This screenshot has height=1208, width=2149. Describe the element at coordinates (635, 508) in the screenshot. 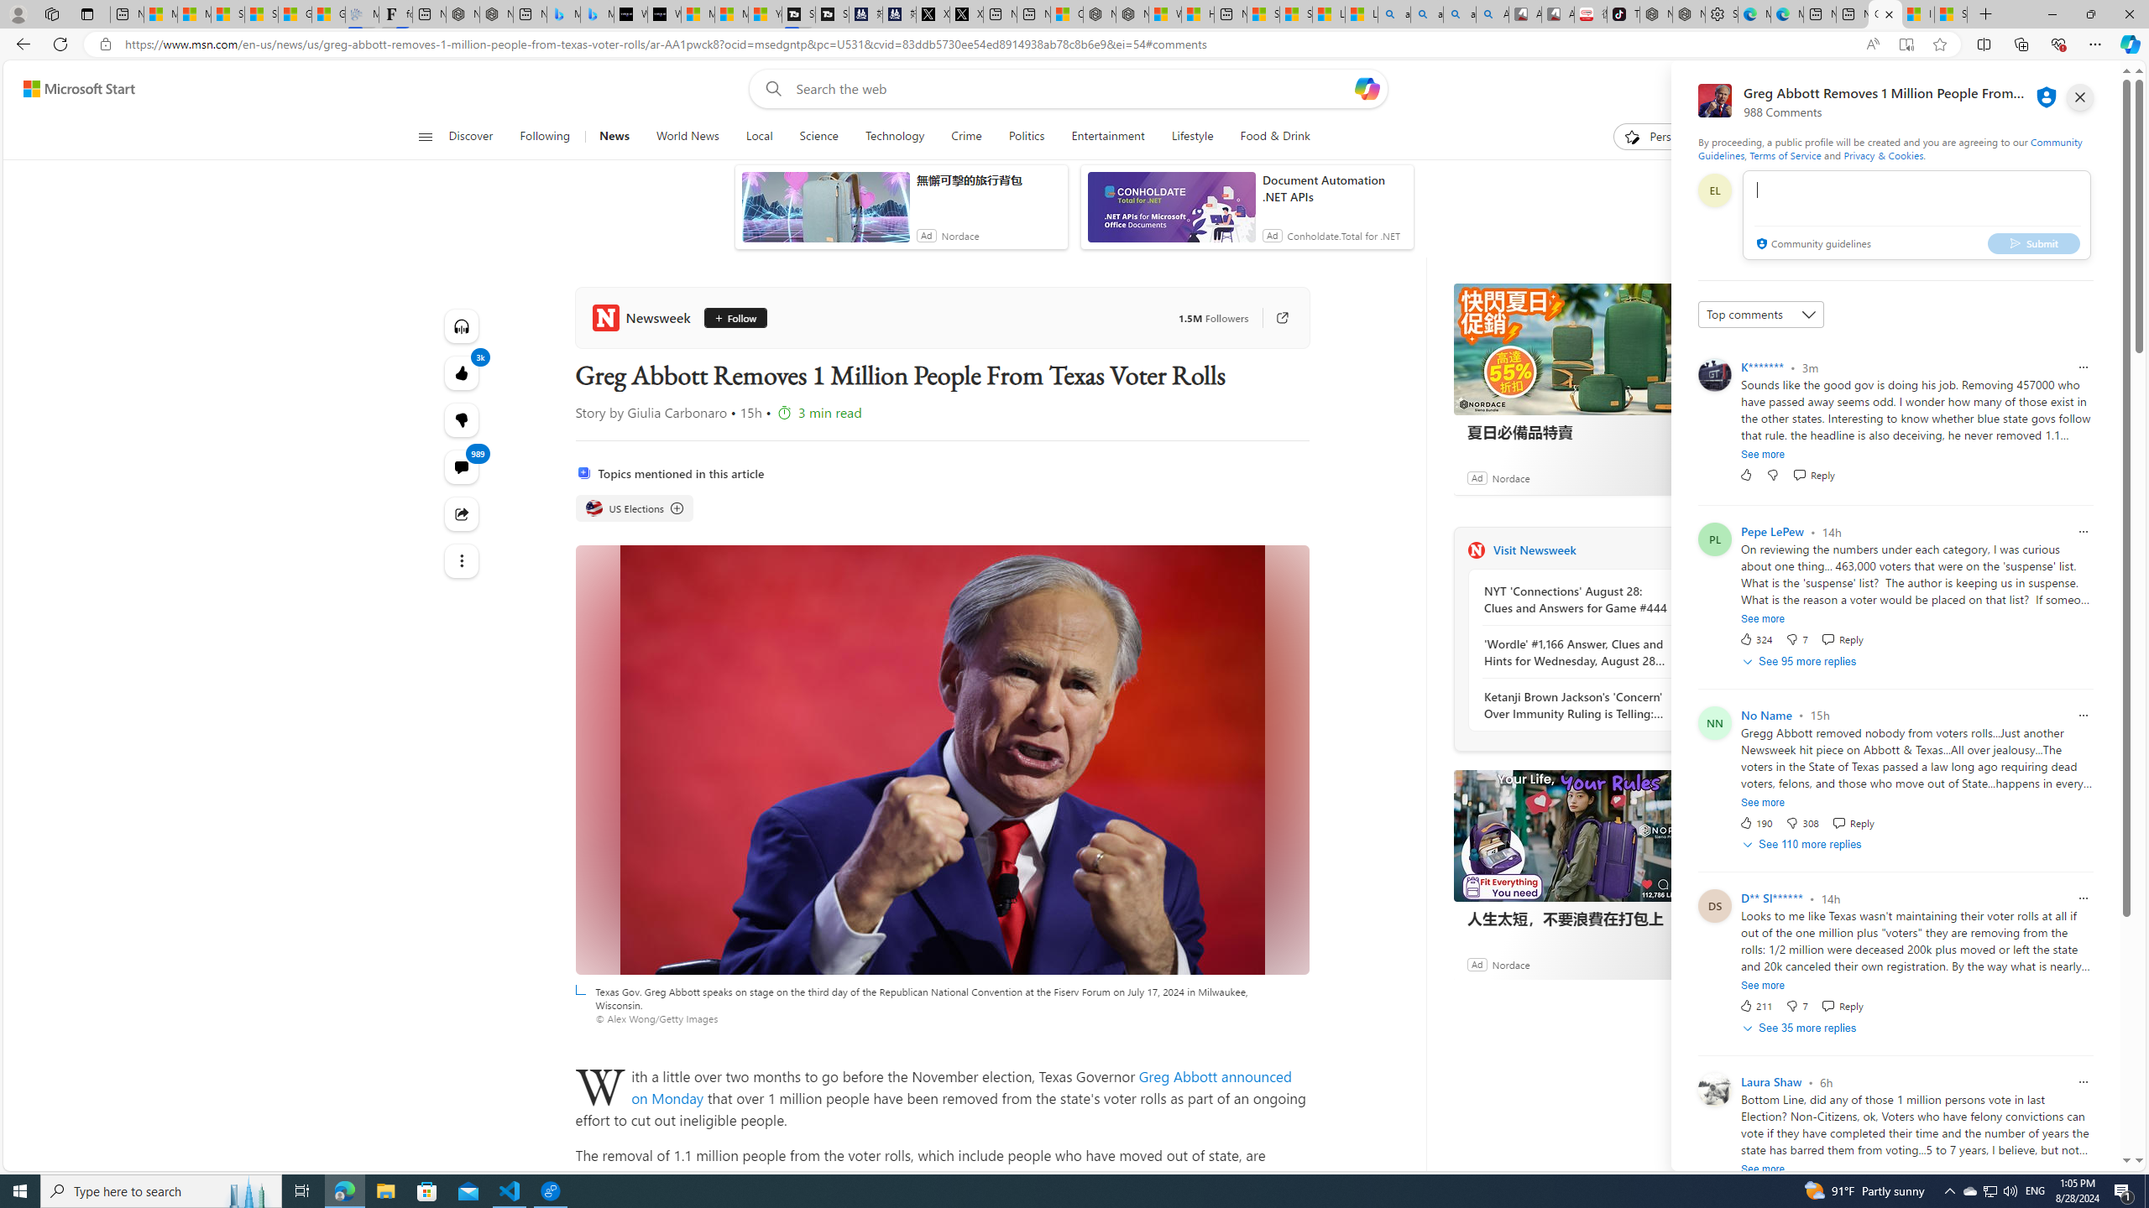

I see `US Elections` at that location.